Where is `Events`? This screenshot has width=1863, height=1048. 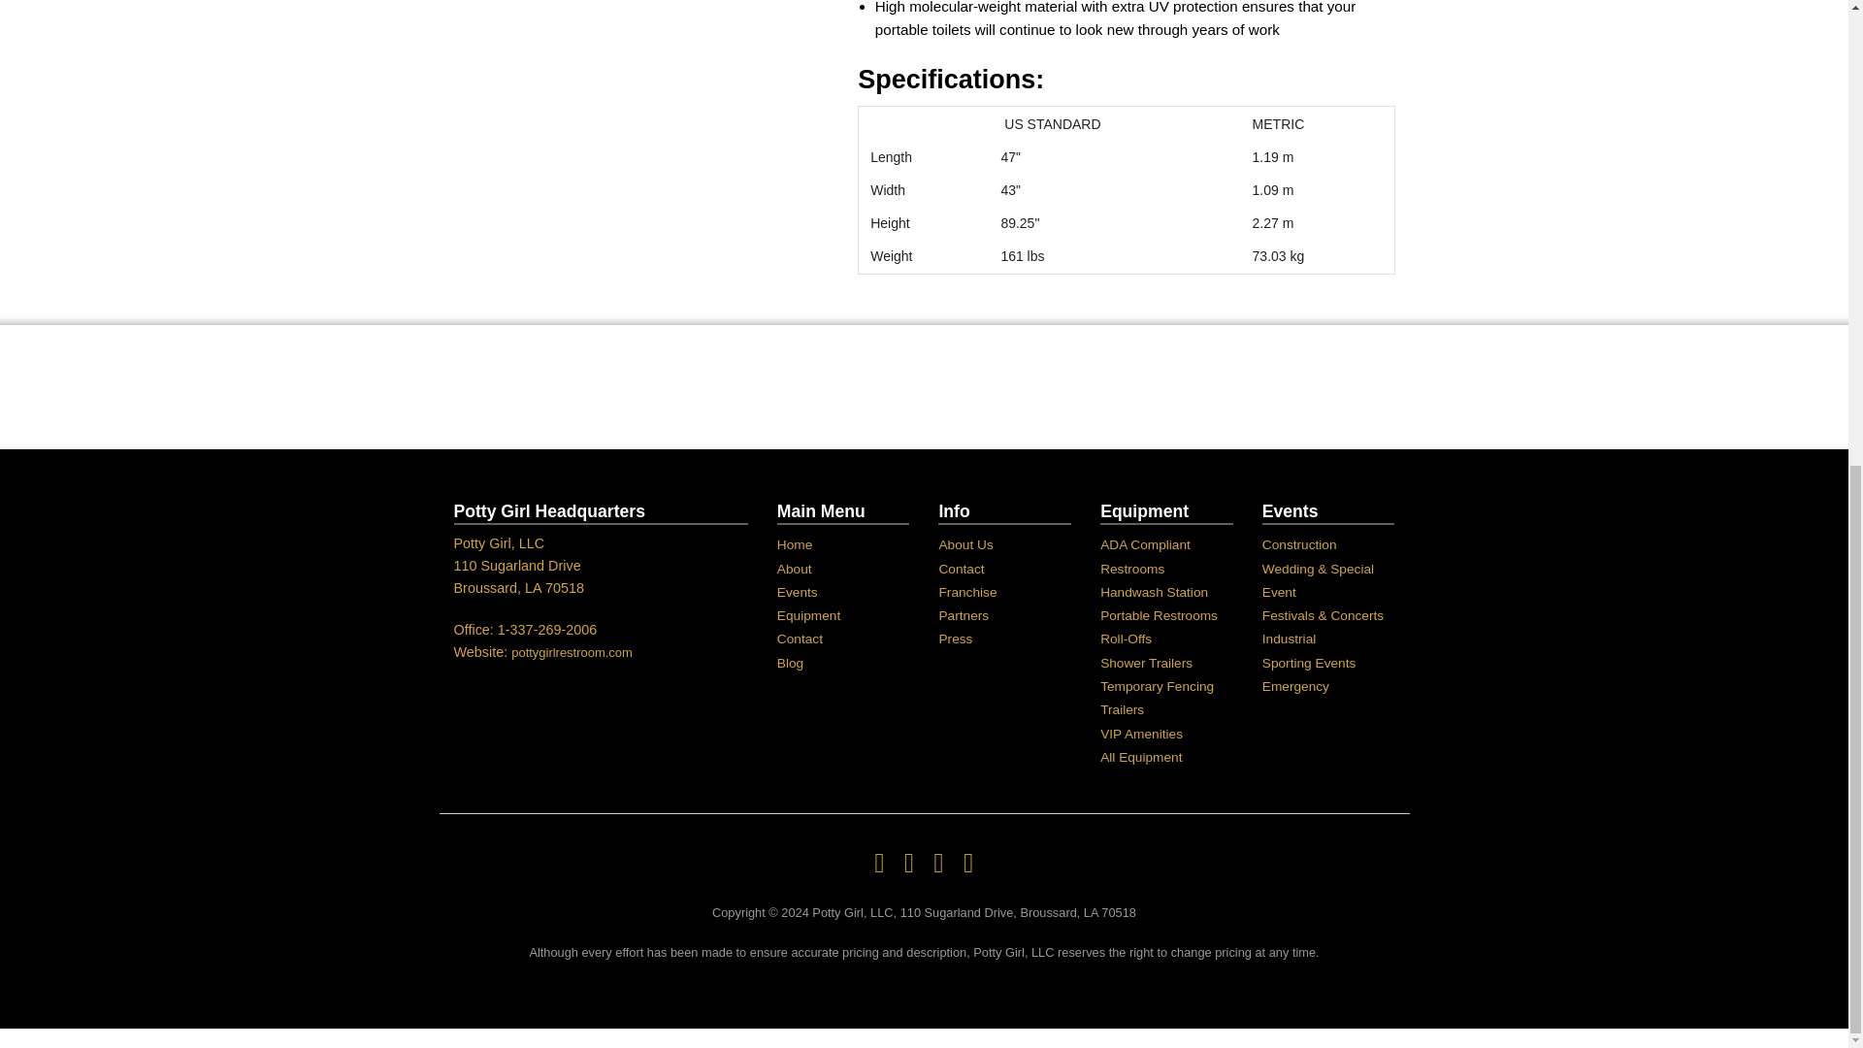 Events is located at coordinates (797, 592).